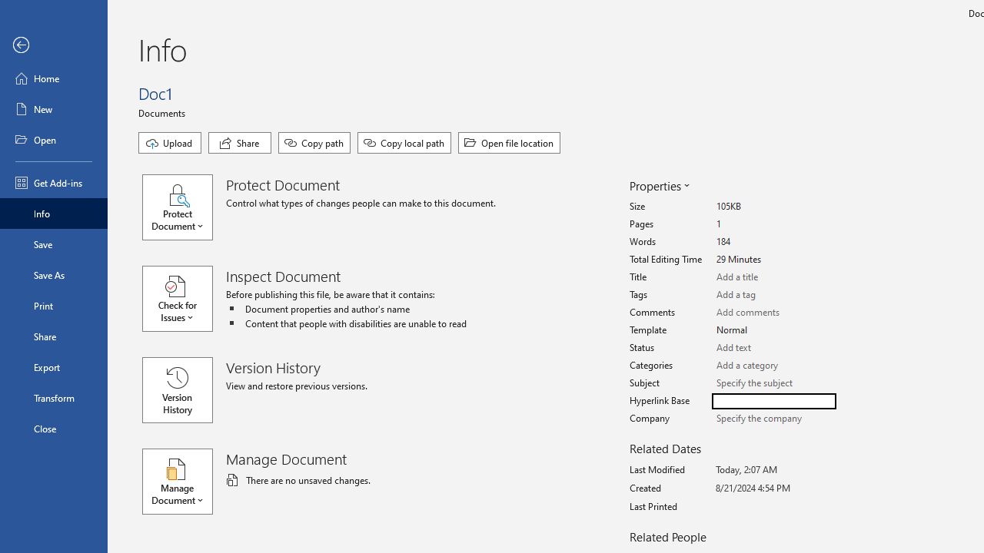  I want to click on Title, so click(773, 277).